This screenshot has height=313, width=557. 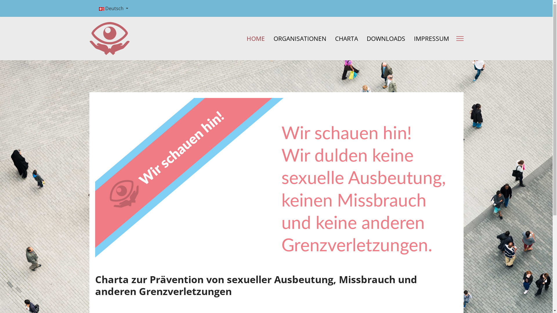 What do you see at coordinates (429, 39) in the screenshot?
I see `IMPRESSUM` at bounding box center [429, 39].